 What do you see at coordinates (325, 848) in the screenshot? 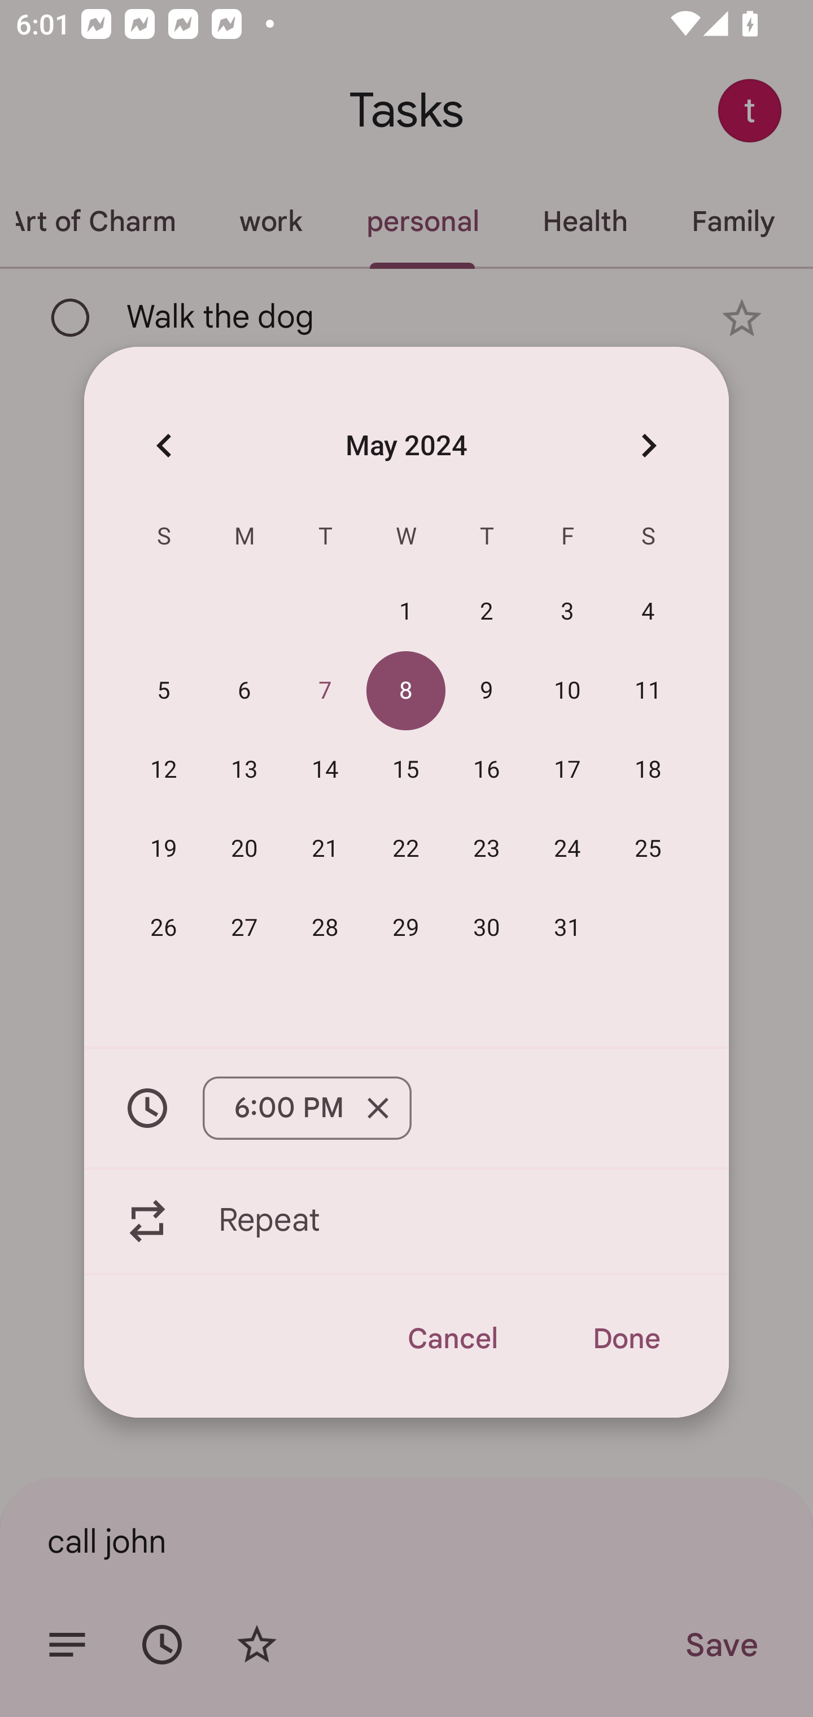
I see `21 21 May 2024` at bounding box center [325, 848].